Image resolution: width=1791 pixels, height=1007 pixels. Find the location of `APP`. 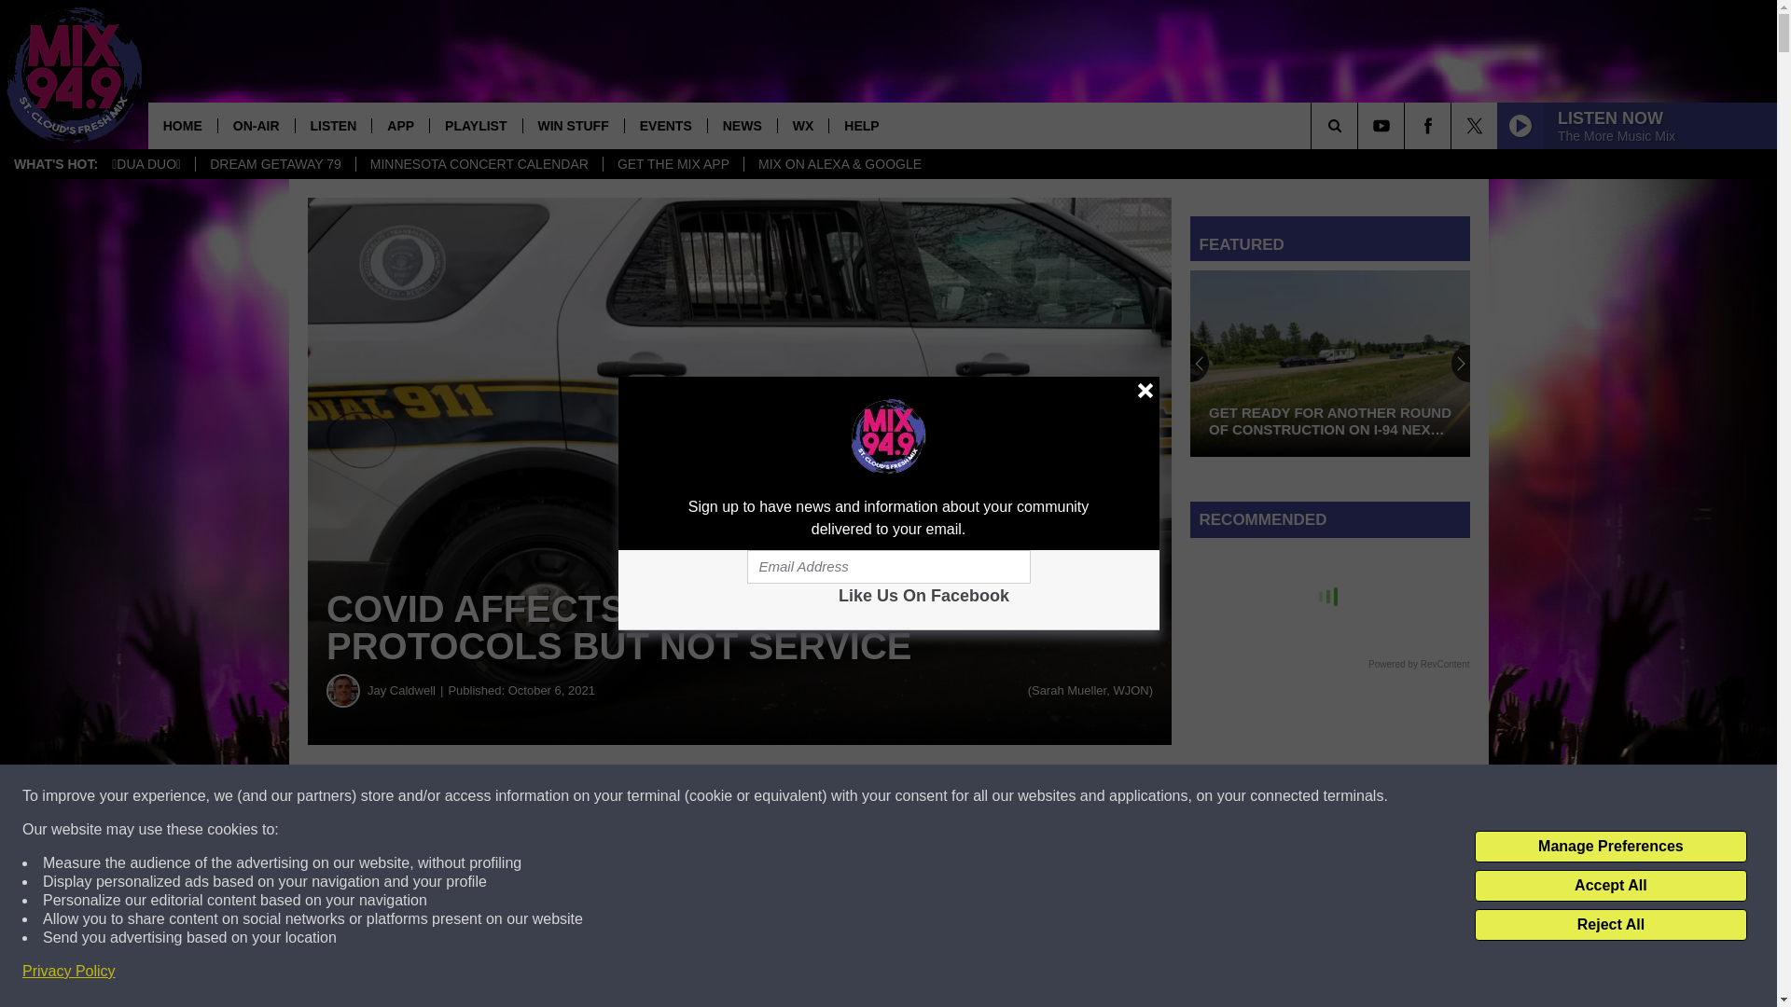

APP is located at coordinates (399, 125).